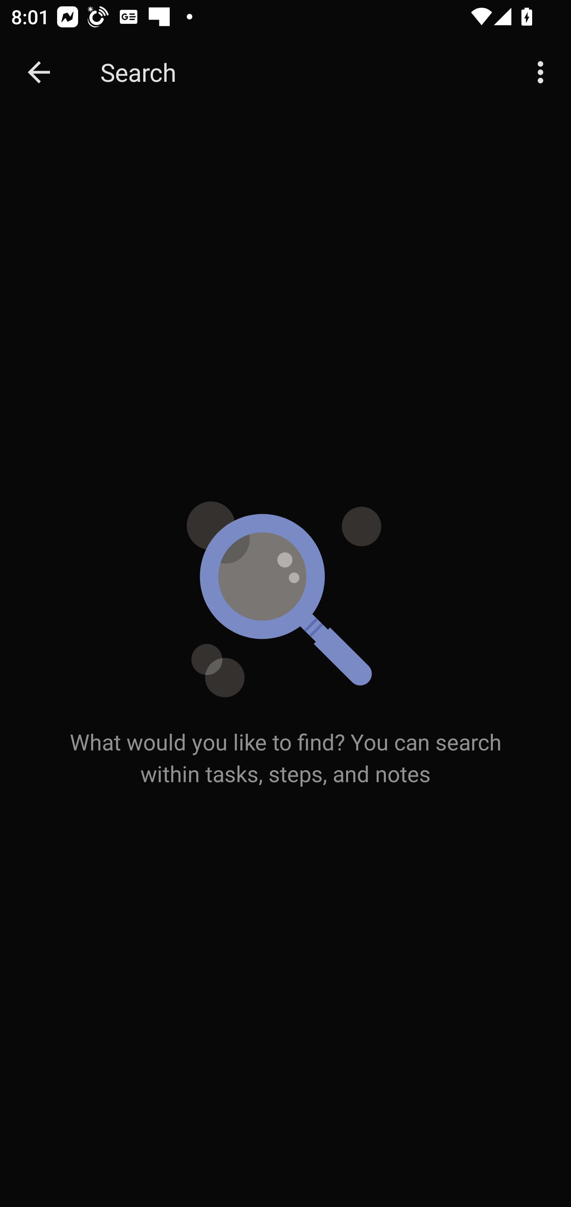 The width and height of the screenshot is (571, 1207). What do you see at coordinates (543, 72) in the screenshot?
I see `More options` at bounding box center [543, 72].